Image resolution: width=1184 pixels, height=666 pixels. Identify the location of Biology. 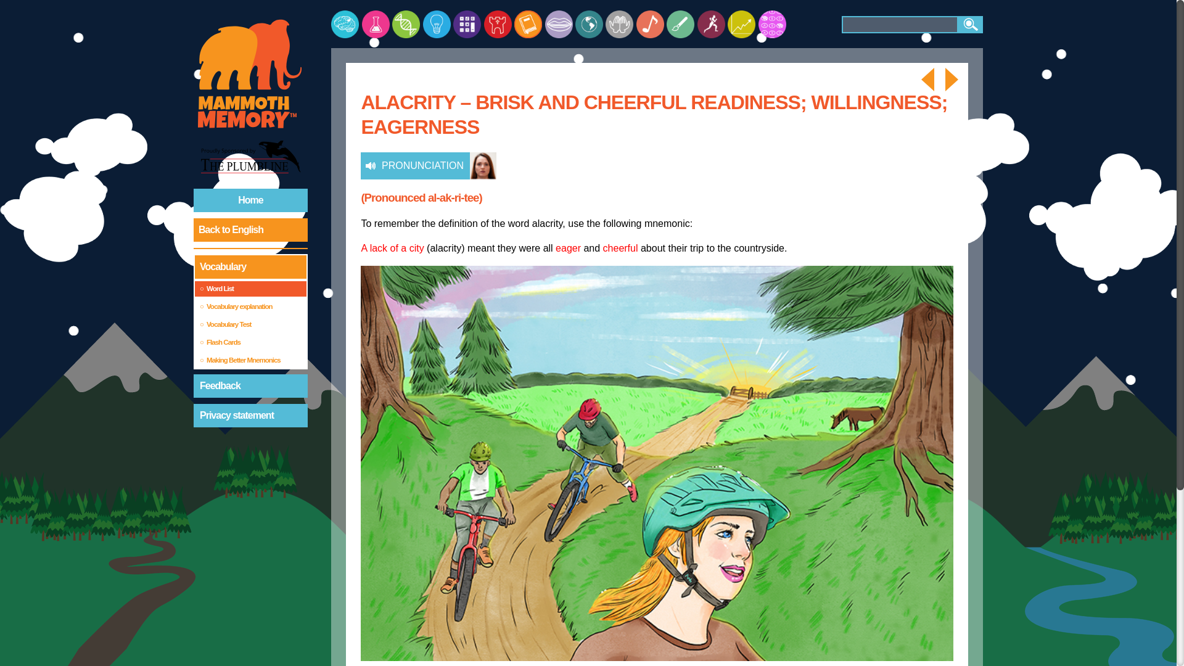
(406, 24).